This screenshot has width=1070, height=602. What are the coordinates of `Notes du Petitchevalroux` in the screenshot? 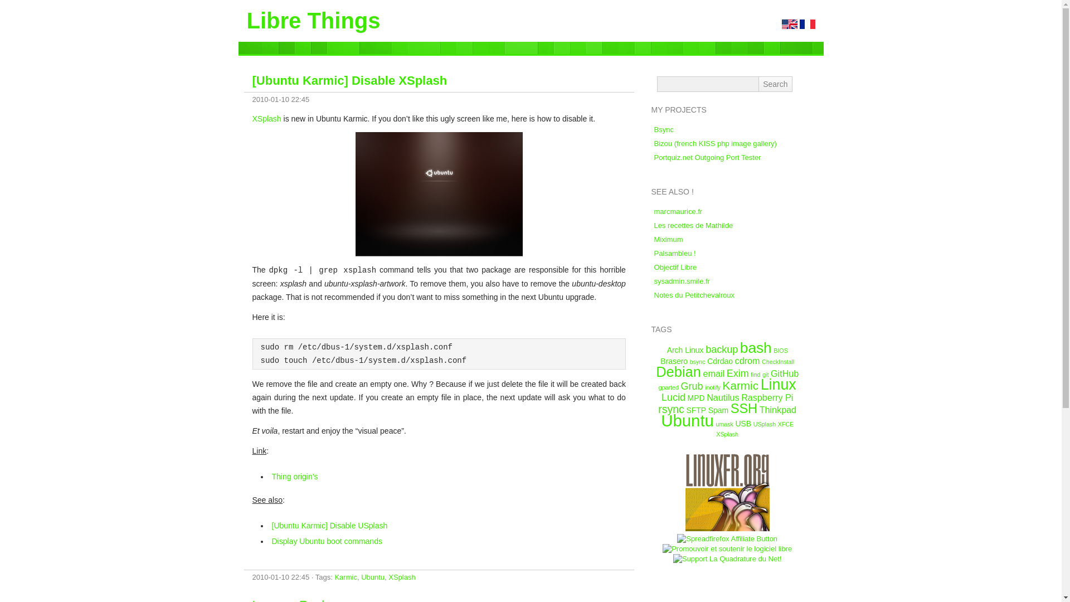 It's located at (694, 294).